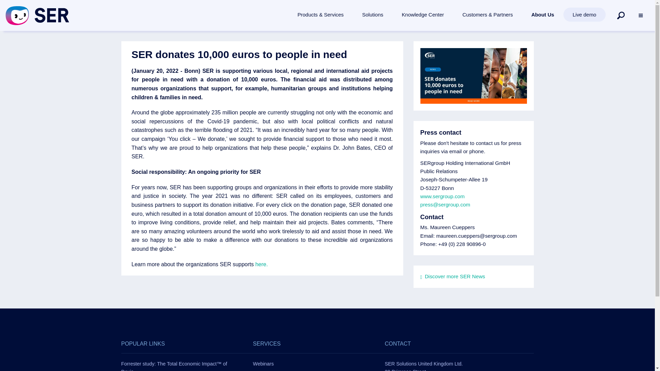  What do you see at coordinates (542, 14) in the screenshot?
I see `About the SER Group` at bounding box center [542, 14].